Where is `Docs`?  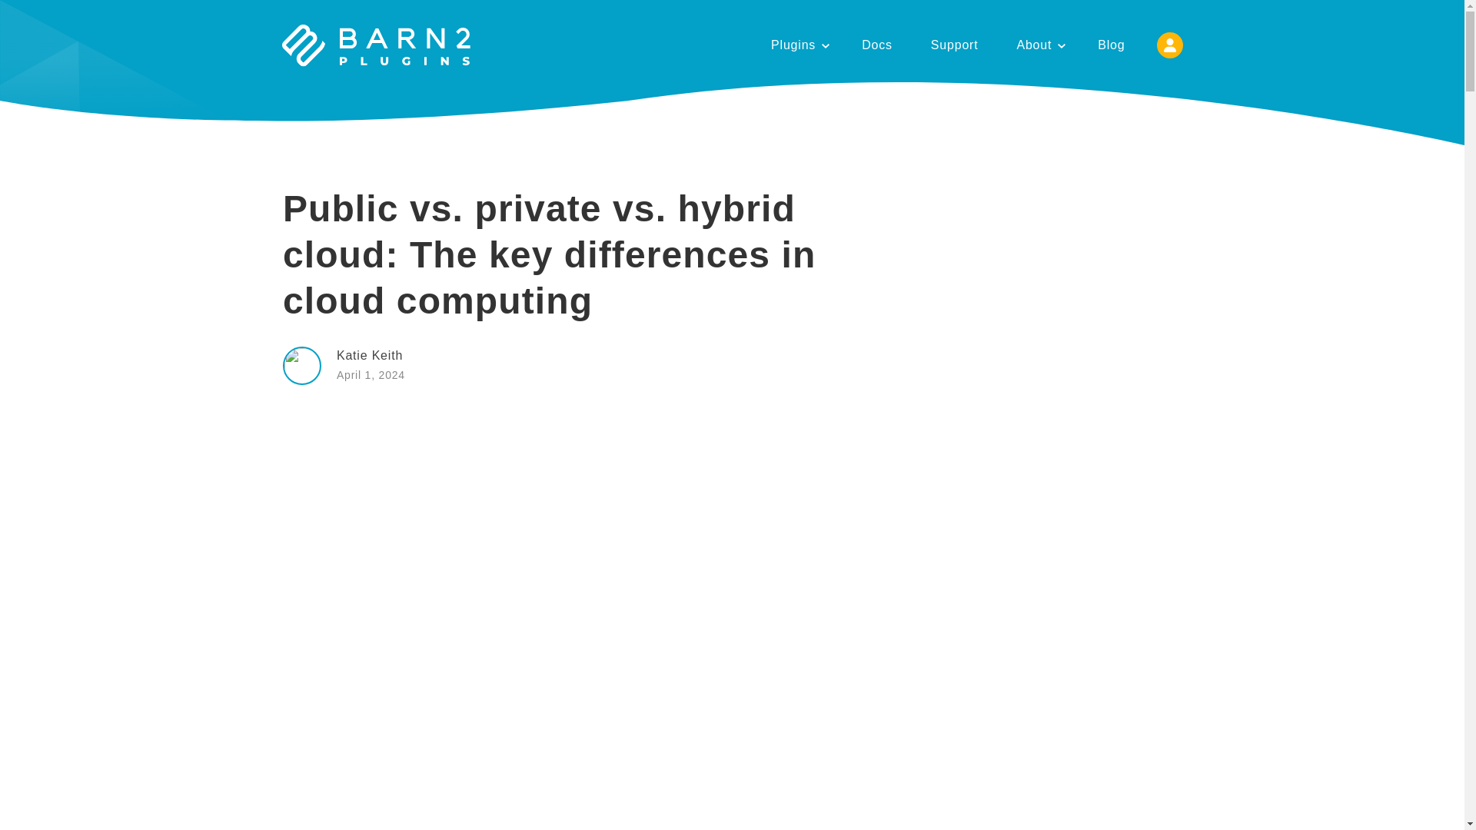
Docs is located at coordinates (877, 45).